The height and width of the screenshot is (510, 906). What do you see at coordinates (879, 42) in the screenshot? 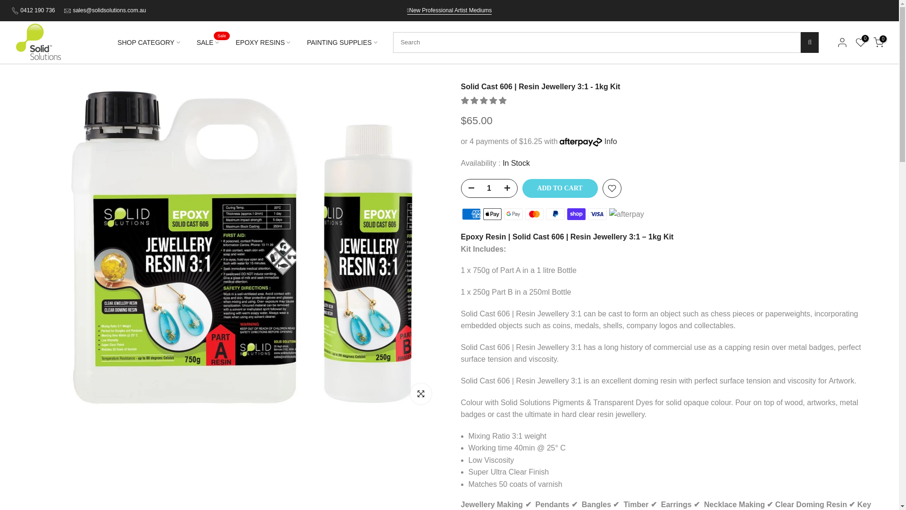
I see `Skip to content` at bounding box center [879, 42].